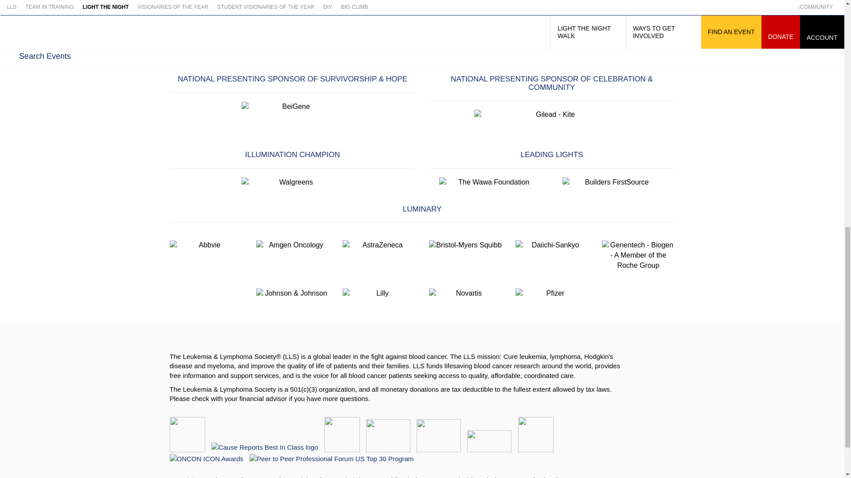  Describe the element at coordinates (293, 107) in the screenshot. I see `BeiGene` at that location.